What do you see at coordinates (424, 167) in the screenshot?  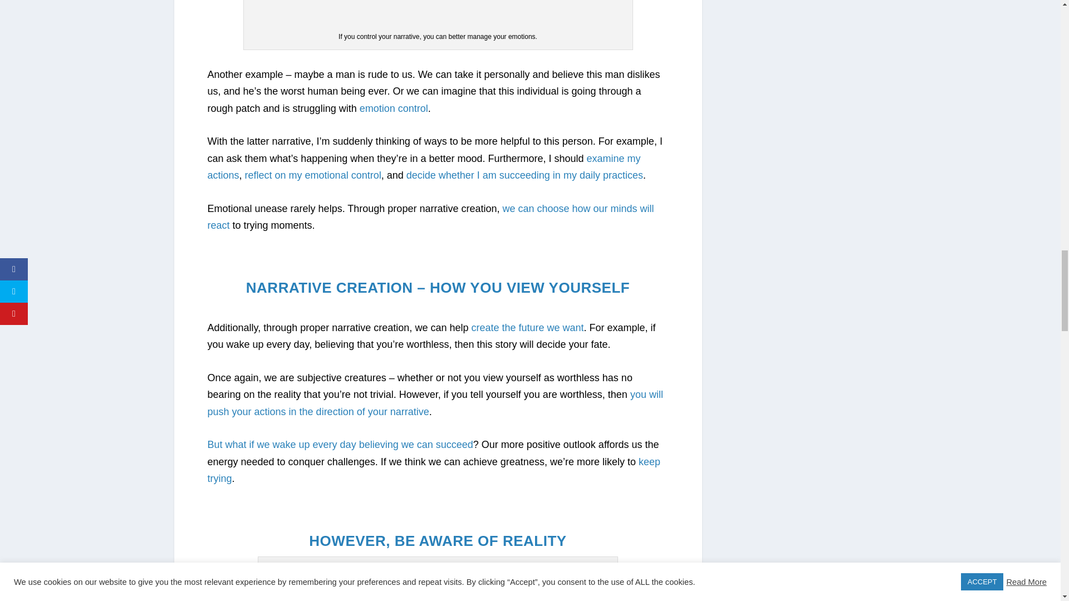 I see `examine my actions` at bounding box center [424, 167].